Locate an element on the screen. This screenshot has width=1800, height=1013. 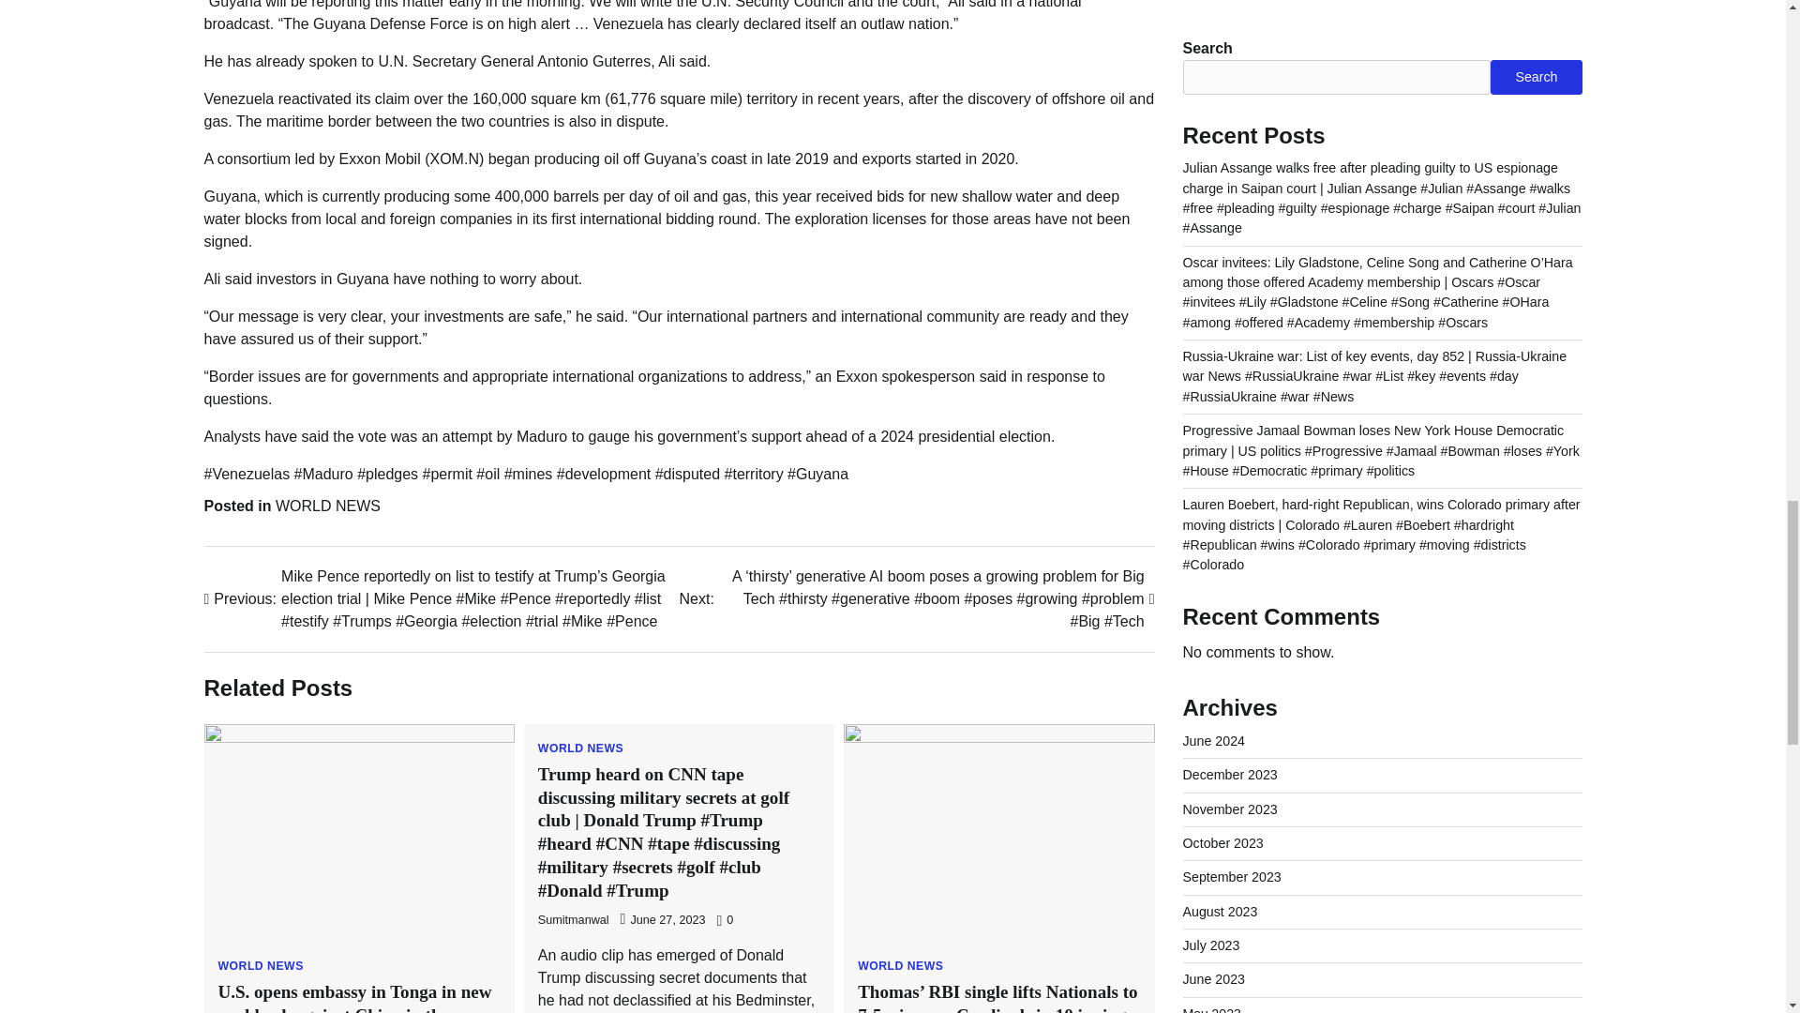
WORLD NEWS is located at coordinates (900, 965).